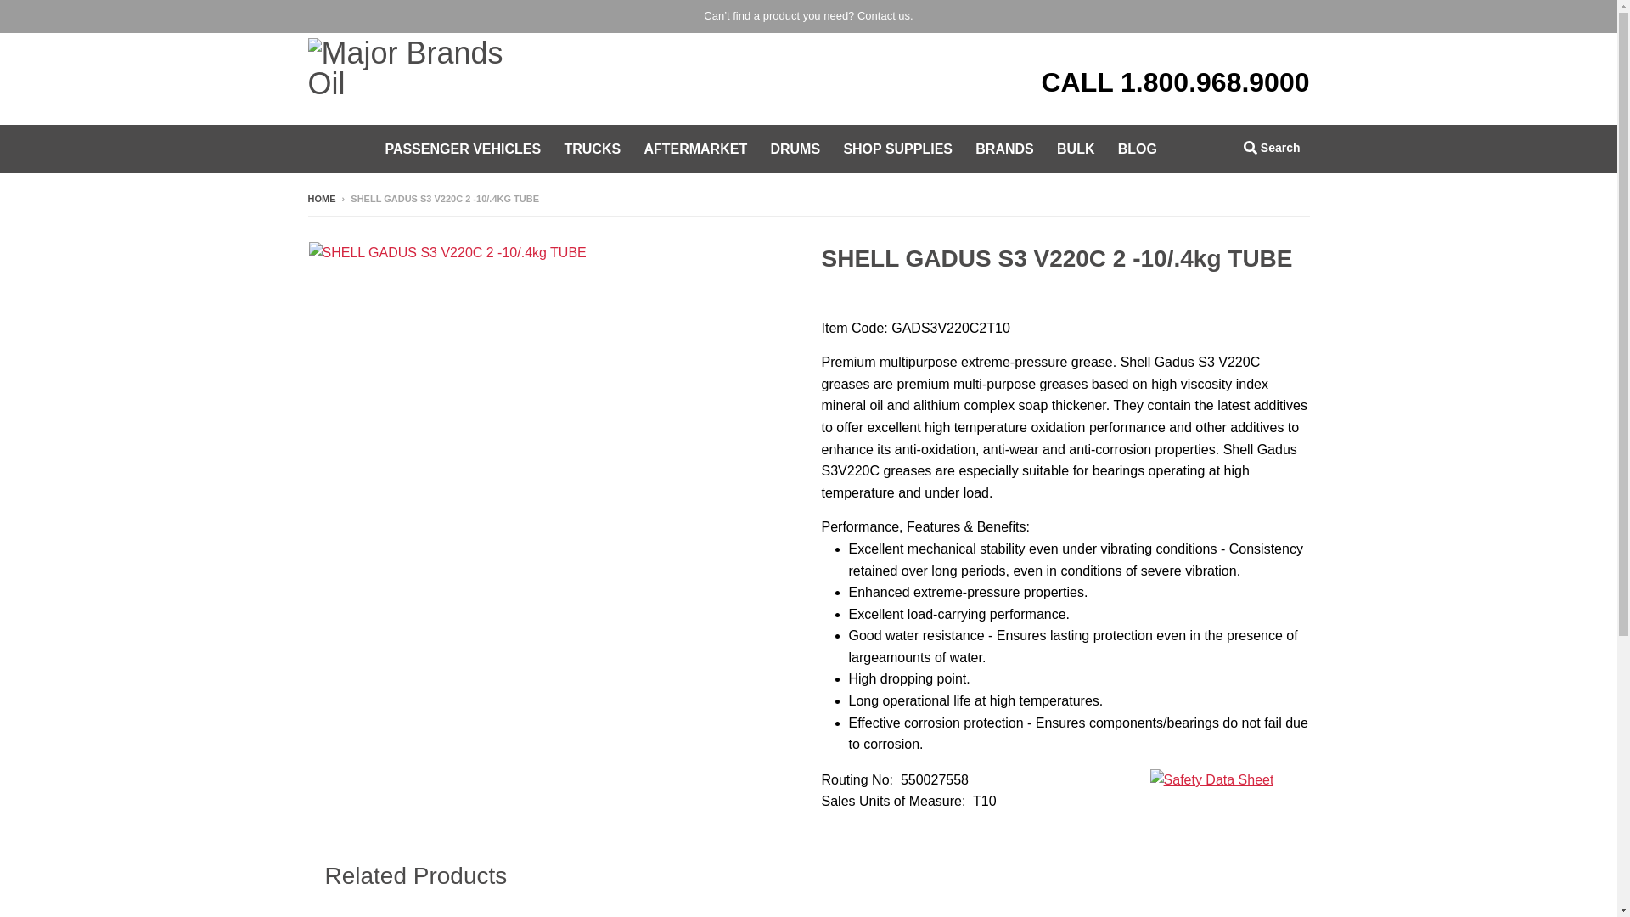 This screenshot has height=917, width=1630. Describe the element at coordinates (321, 198) in the screenshot. I see `Back to the frontpage` at that location.